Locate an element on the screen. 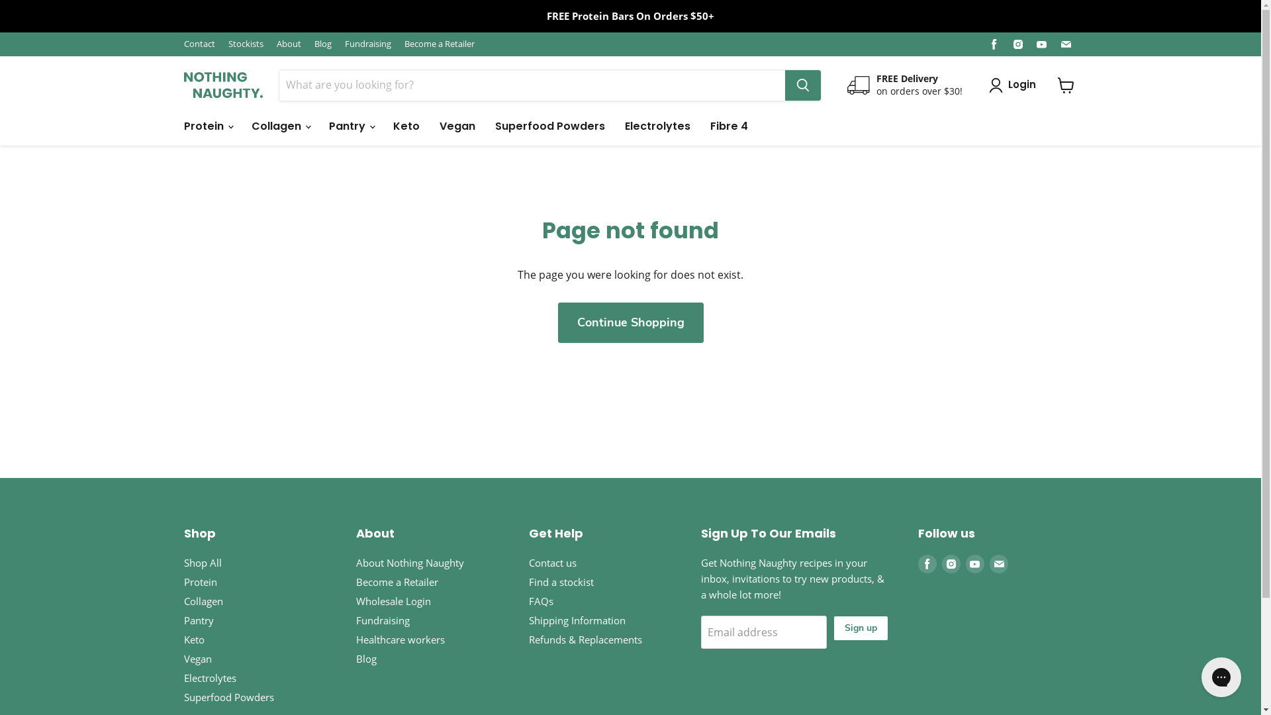  Contact is located at coordinates (200, 44).